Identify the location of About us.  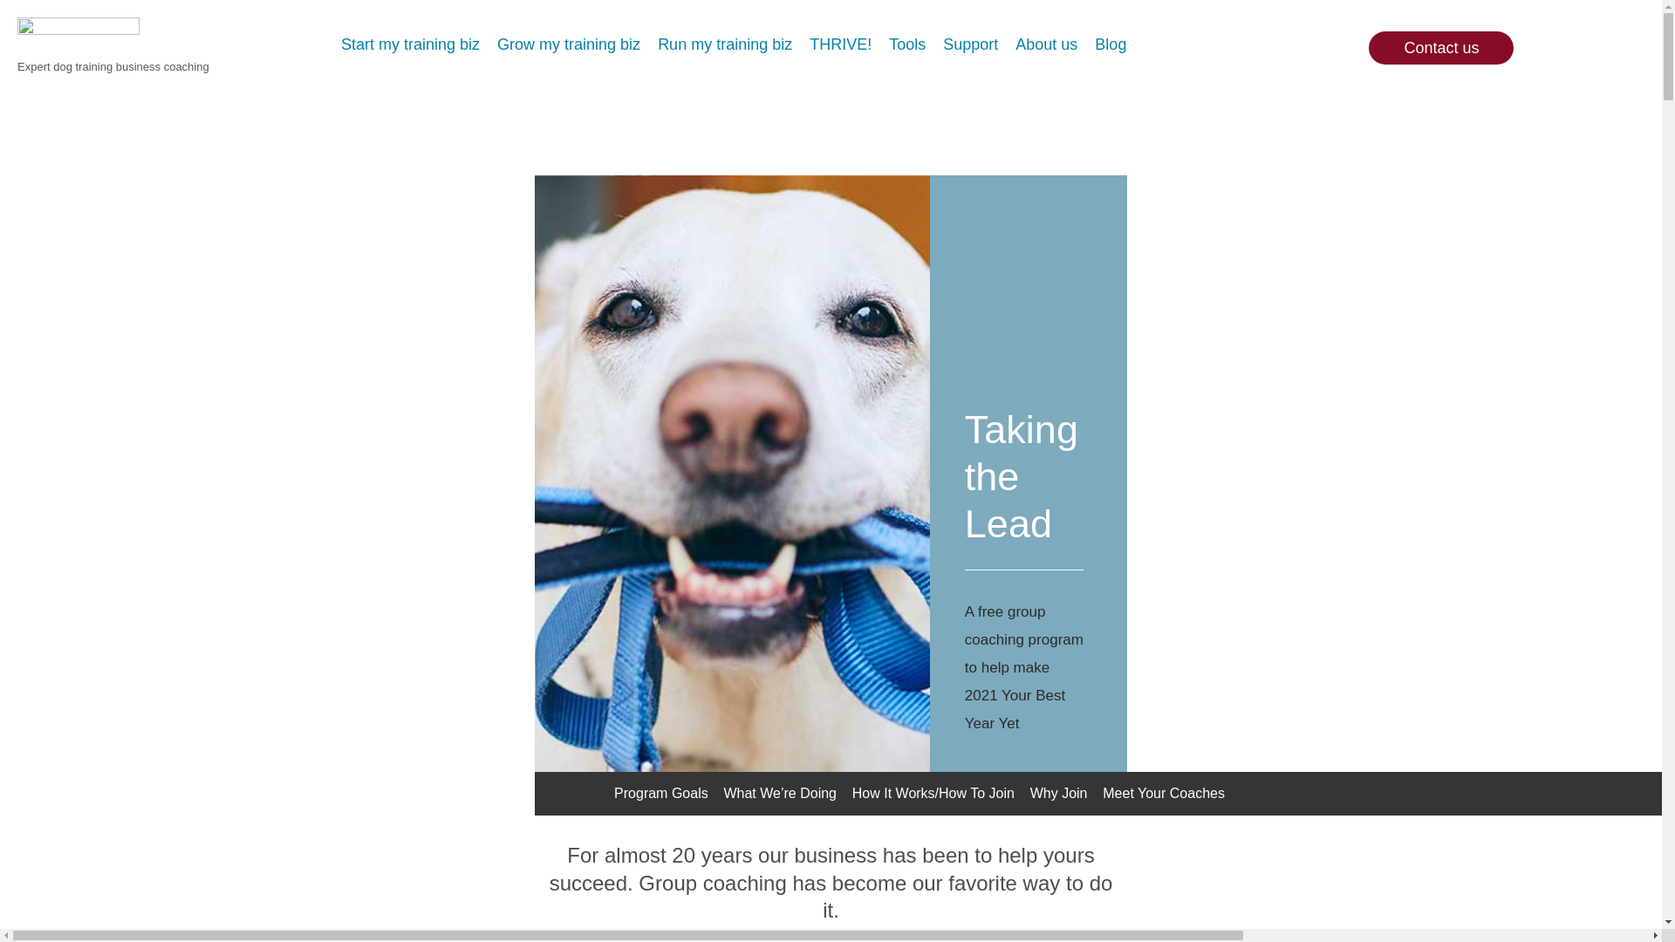
(1045, 43).